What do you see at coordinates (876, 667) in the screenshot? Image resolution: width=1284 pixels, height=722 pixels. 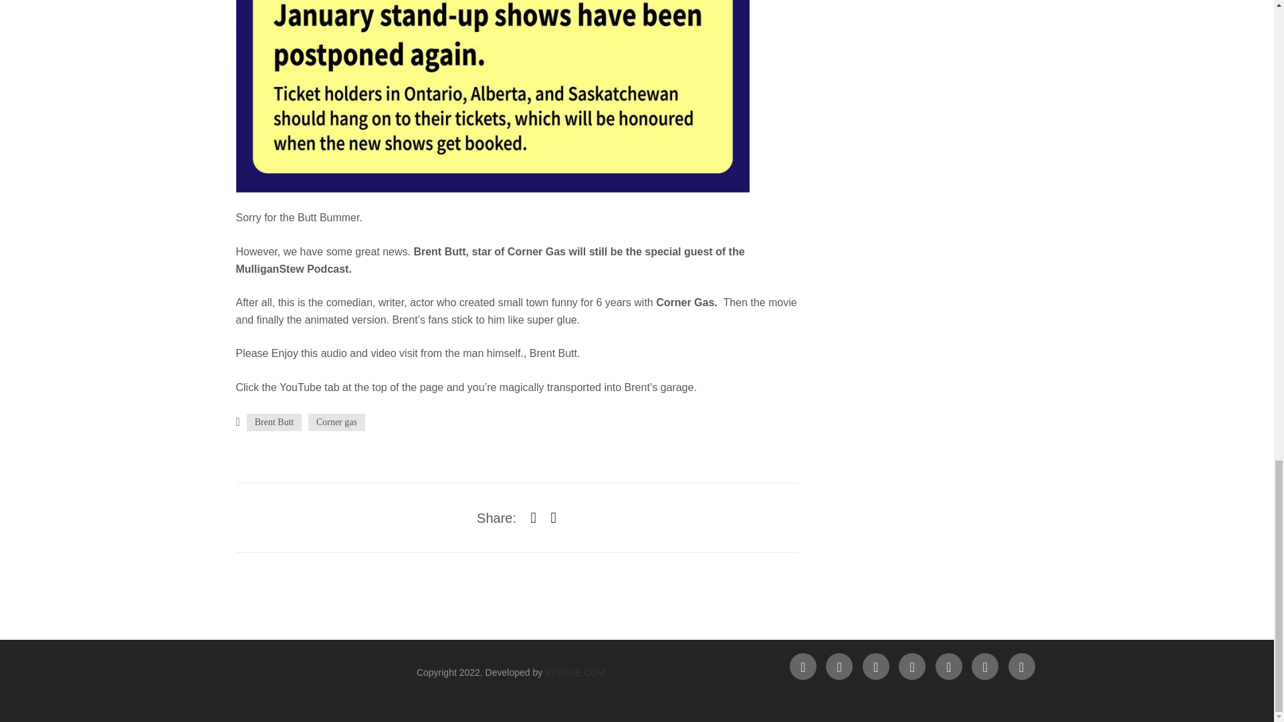 I see `Instagram` at bounding box center [876, 667].